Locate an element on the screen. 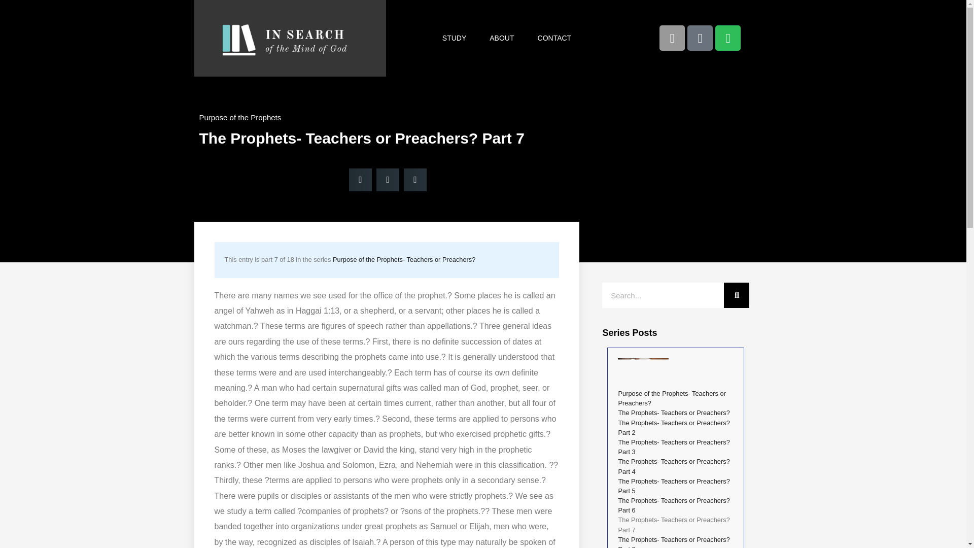 The height and width of the screenshot is (548, 974). The Prophets- Teachers or Preachers? Part 4 is located at coordinates (674, 466).